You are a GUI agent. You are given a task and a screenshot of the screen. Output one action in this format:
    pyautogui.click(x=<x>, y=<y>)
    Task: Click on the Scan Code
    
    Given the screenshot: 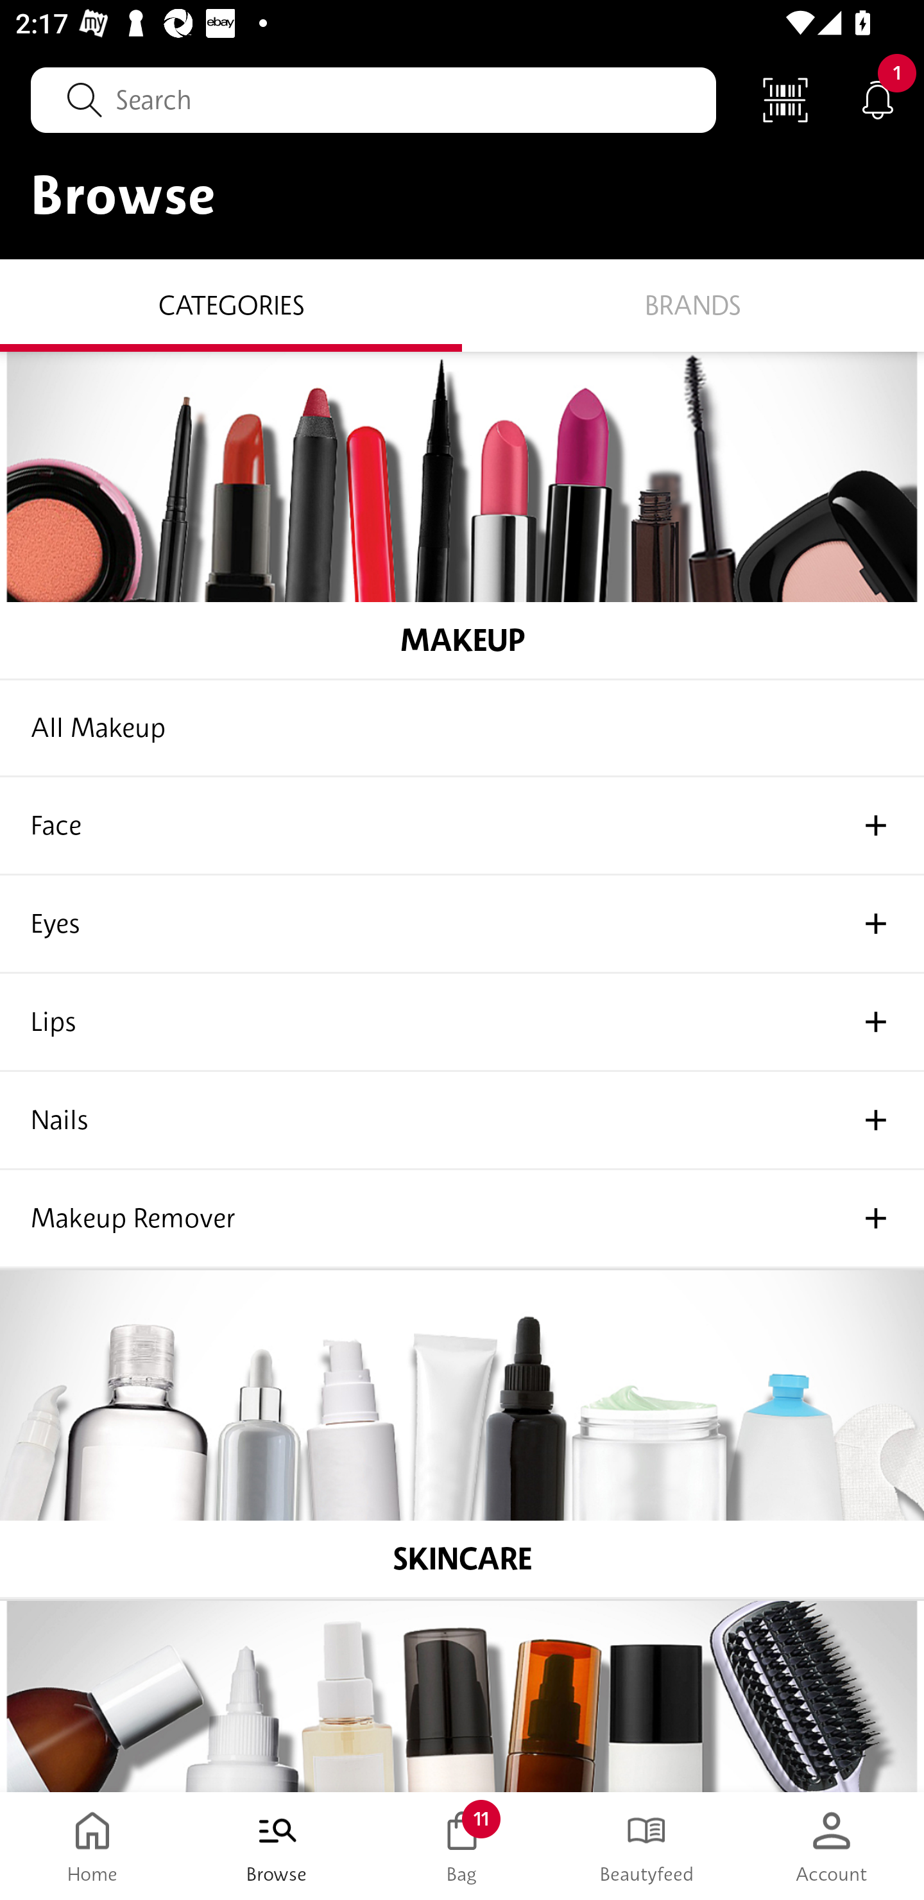 What is the action you would take?
    pyautogui.click(x=785, y=99)
    